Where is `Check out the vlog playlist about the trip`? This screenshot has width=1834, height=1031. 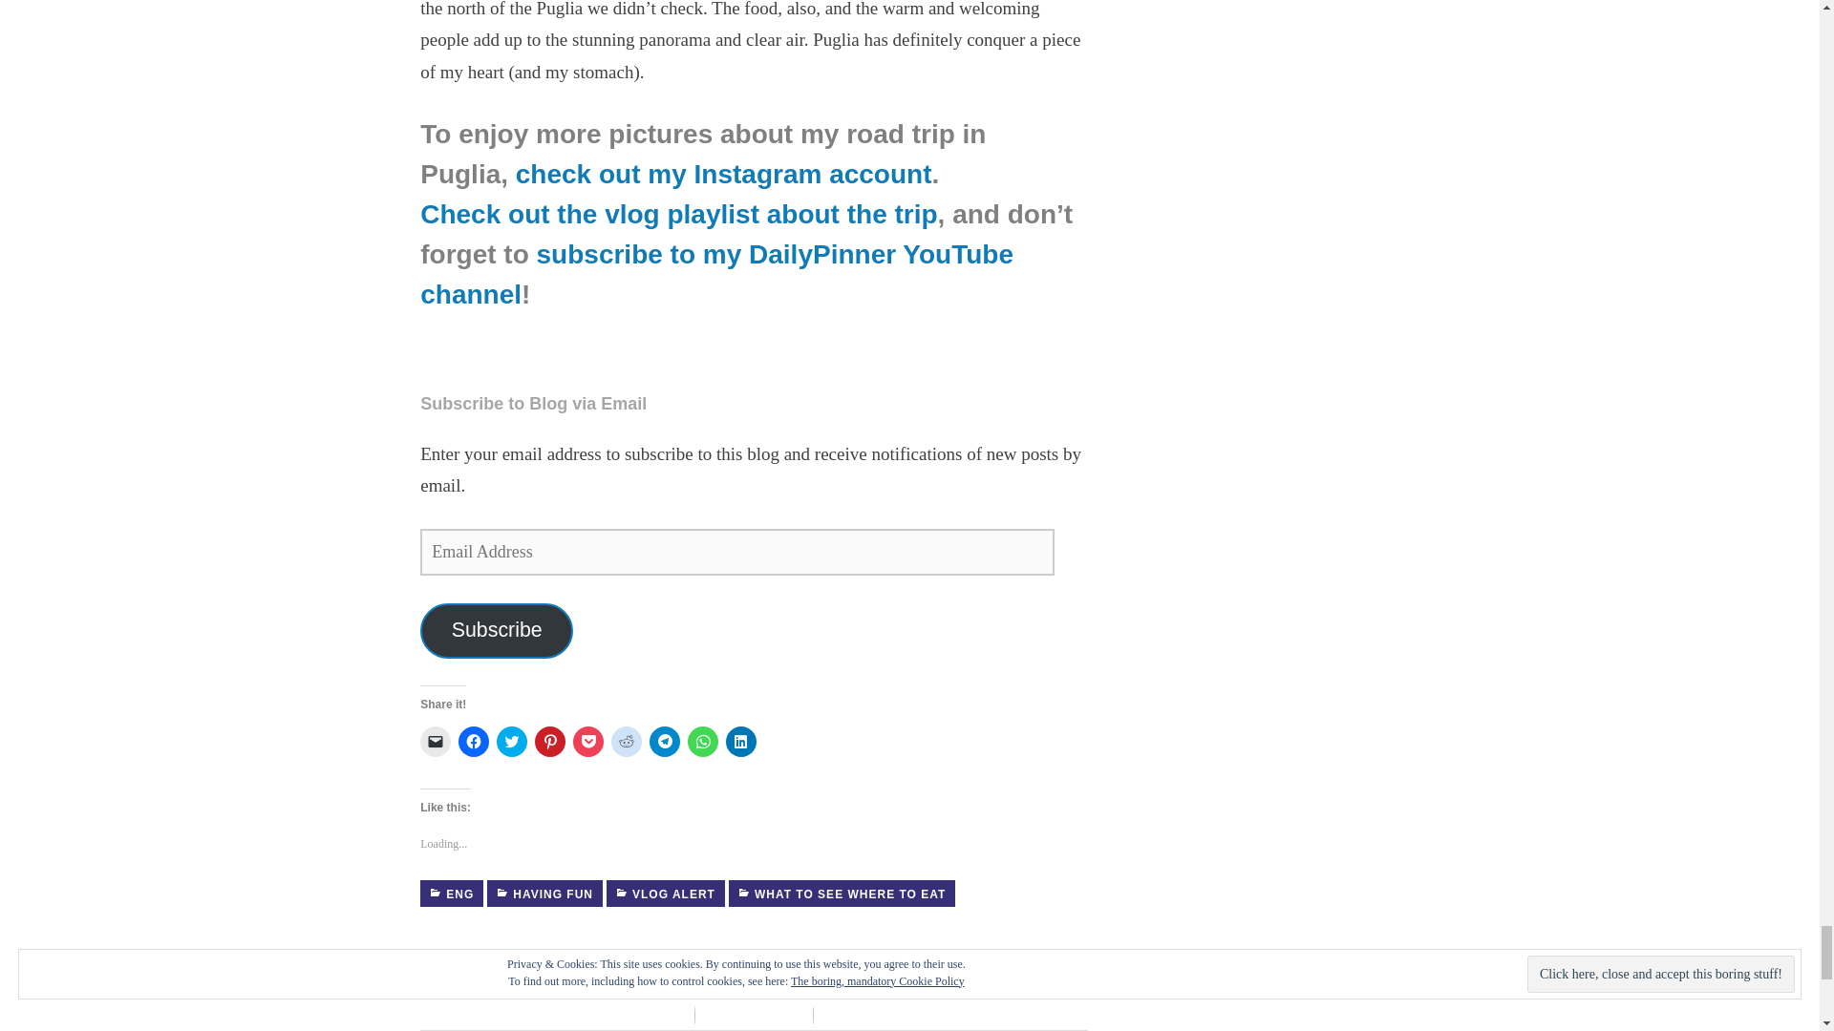 Check out the vlog playlist about the trip is located at coordinates (678, 214).